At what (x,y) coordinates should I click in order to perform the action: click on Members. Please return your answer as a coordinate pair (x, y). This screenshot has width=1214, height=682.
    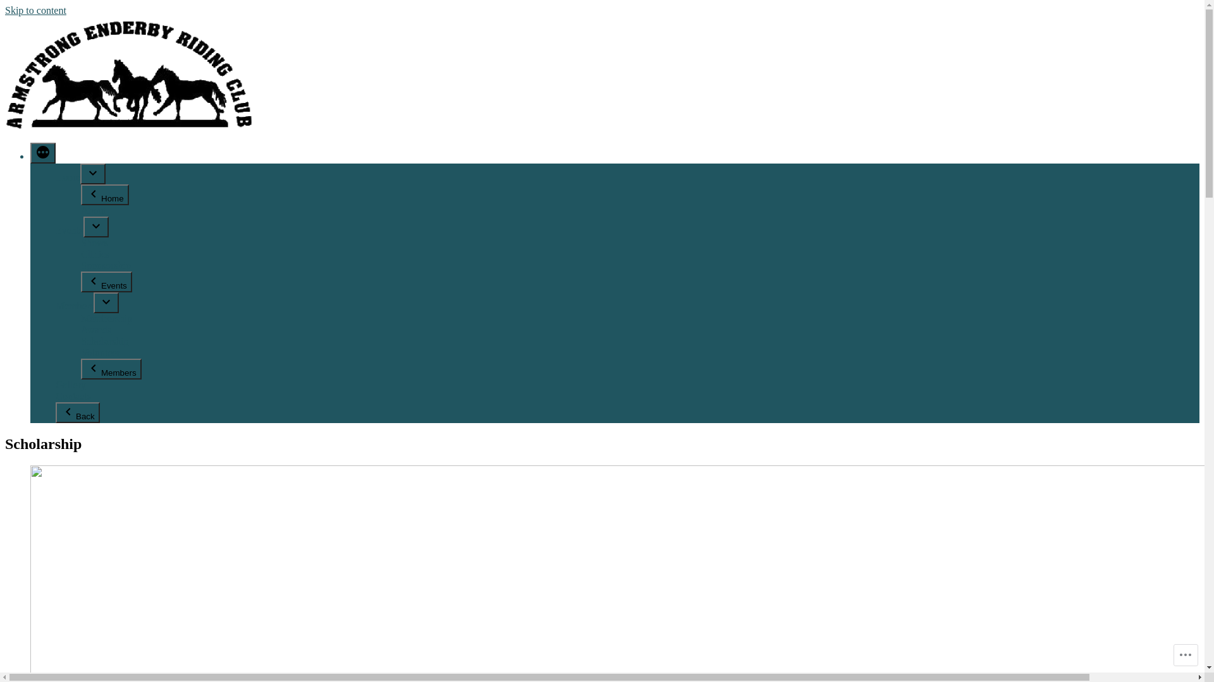
    Looking at the image, I should click on (75, 306).